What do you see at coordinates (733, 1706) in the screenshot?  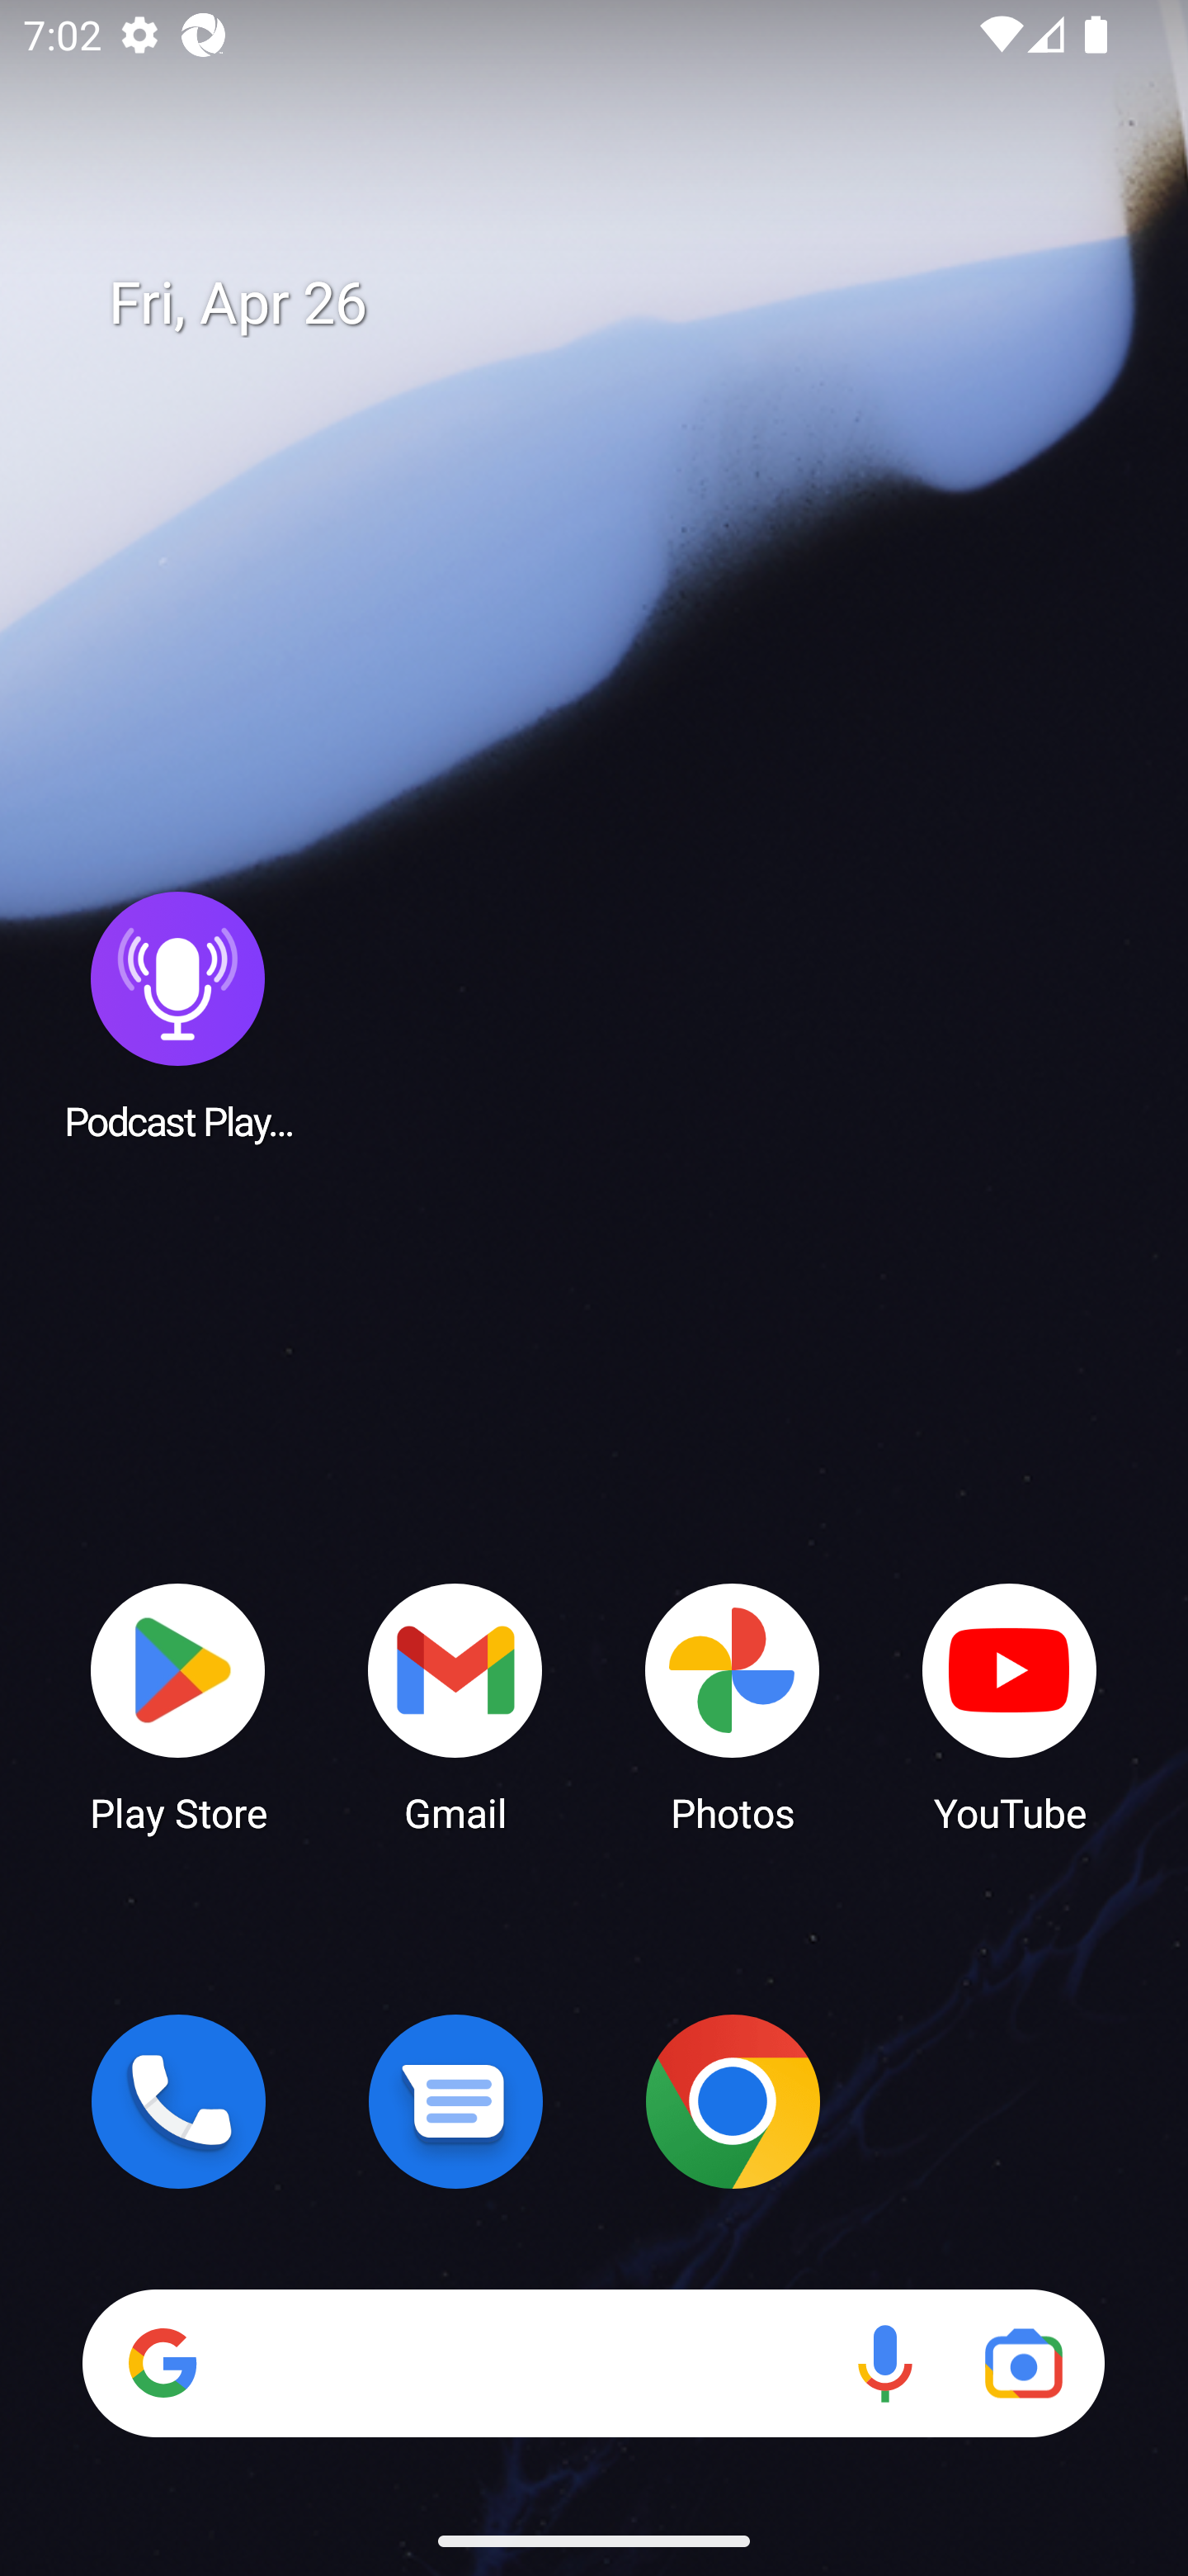 I see `Photos` at bounding box center [733, 1706].